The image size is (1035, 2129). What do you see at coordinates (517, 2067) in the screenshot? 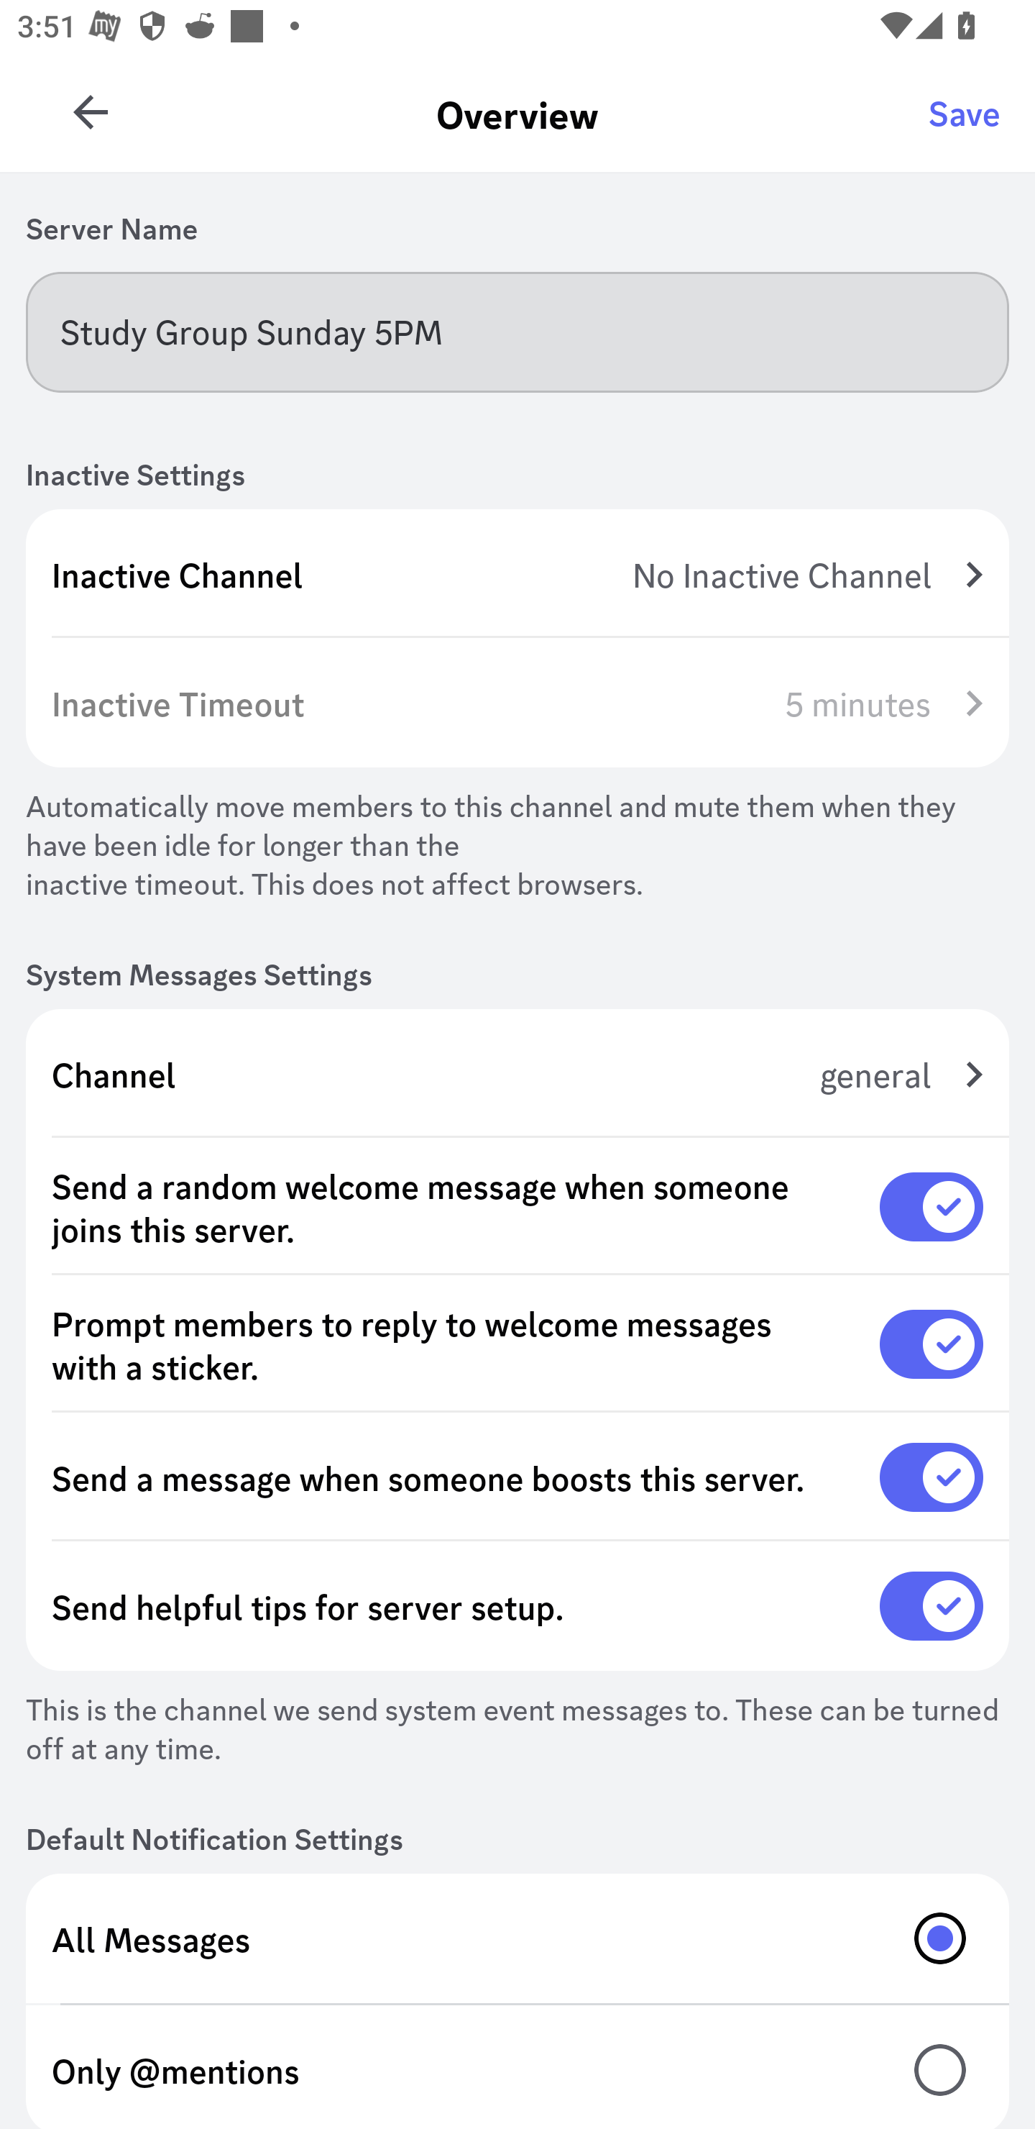
I see `Only @mentions` at bounding box center [517, 2067].